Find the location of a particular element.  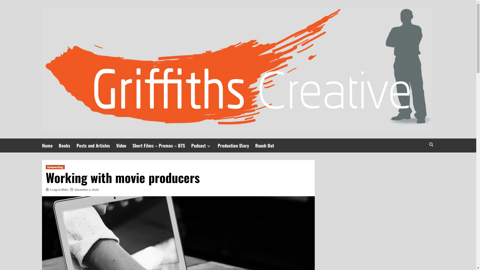

Production Diary is located at coordinates (236, 145).